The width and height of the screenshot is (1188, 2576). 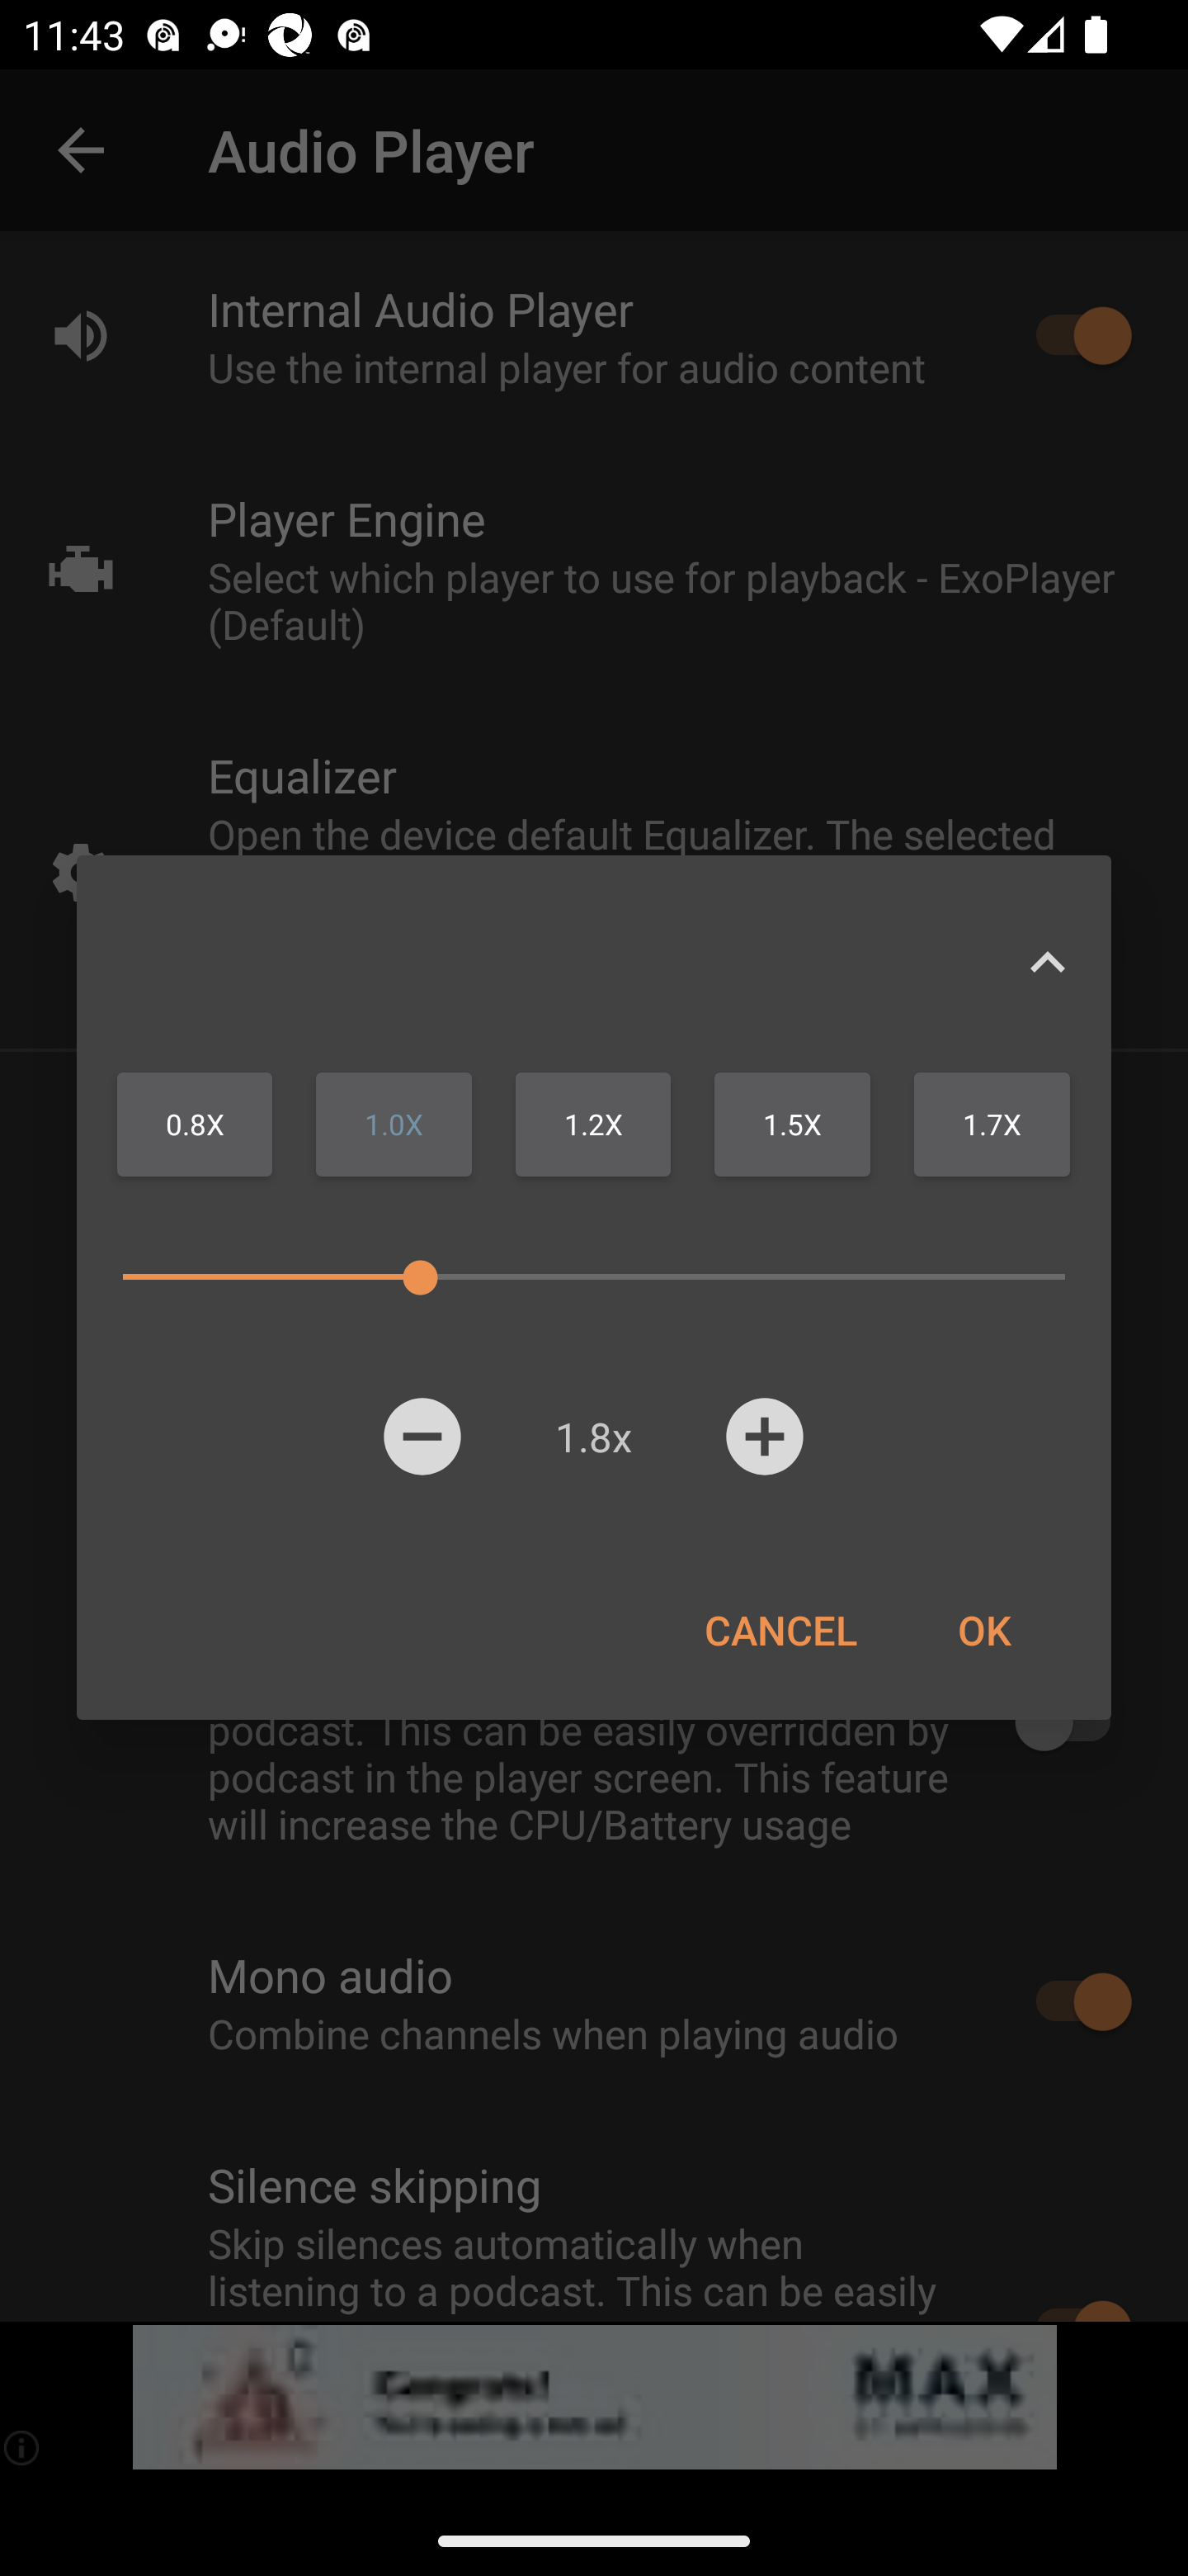 I want to click on 1.7X, so click(x=992, y=1125).